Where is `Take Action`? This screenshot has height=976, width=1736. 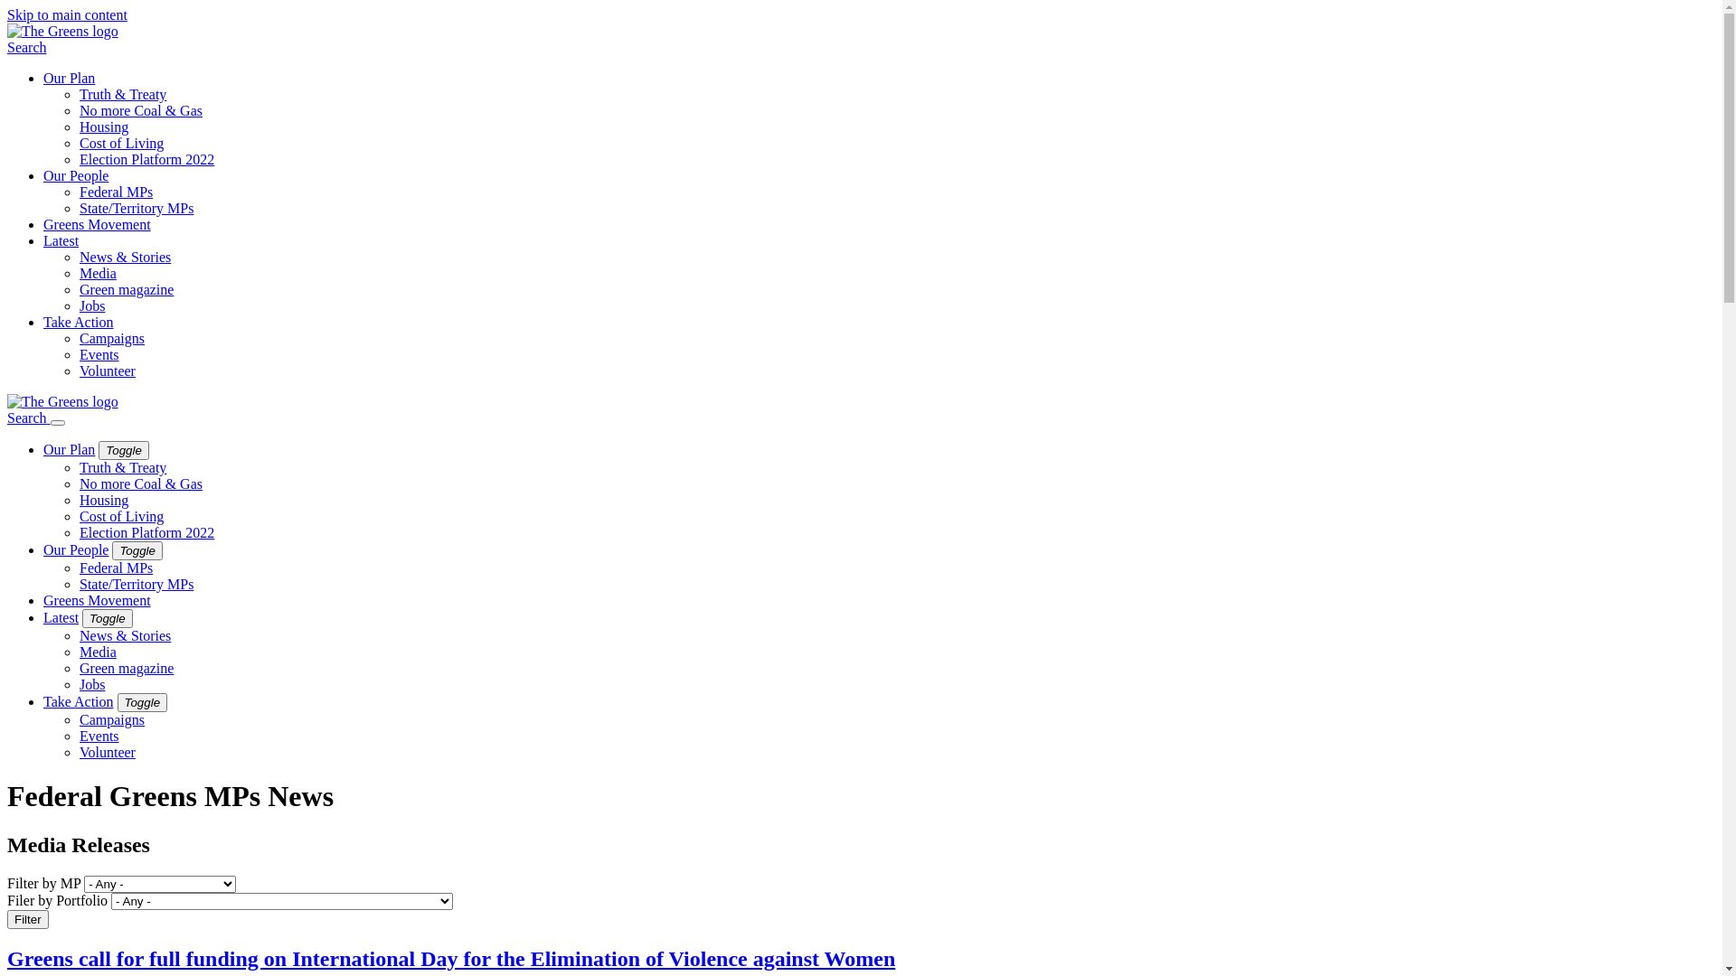
Take Action is located at coordinates (79, 701).